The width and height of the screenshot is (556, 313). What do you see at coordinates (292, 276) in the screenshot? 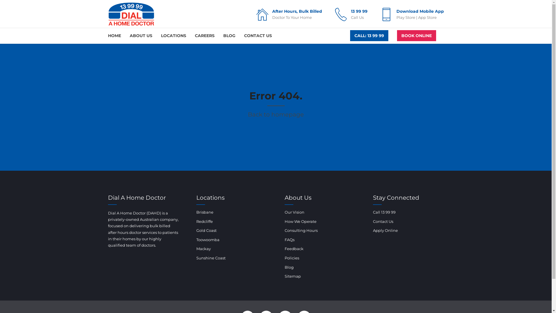
I see `Sitemap` at bounding box center [292, 276].